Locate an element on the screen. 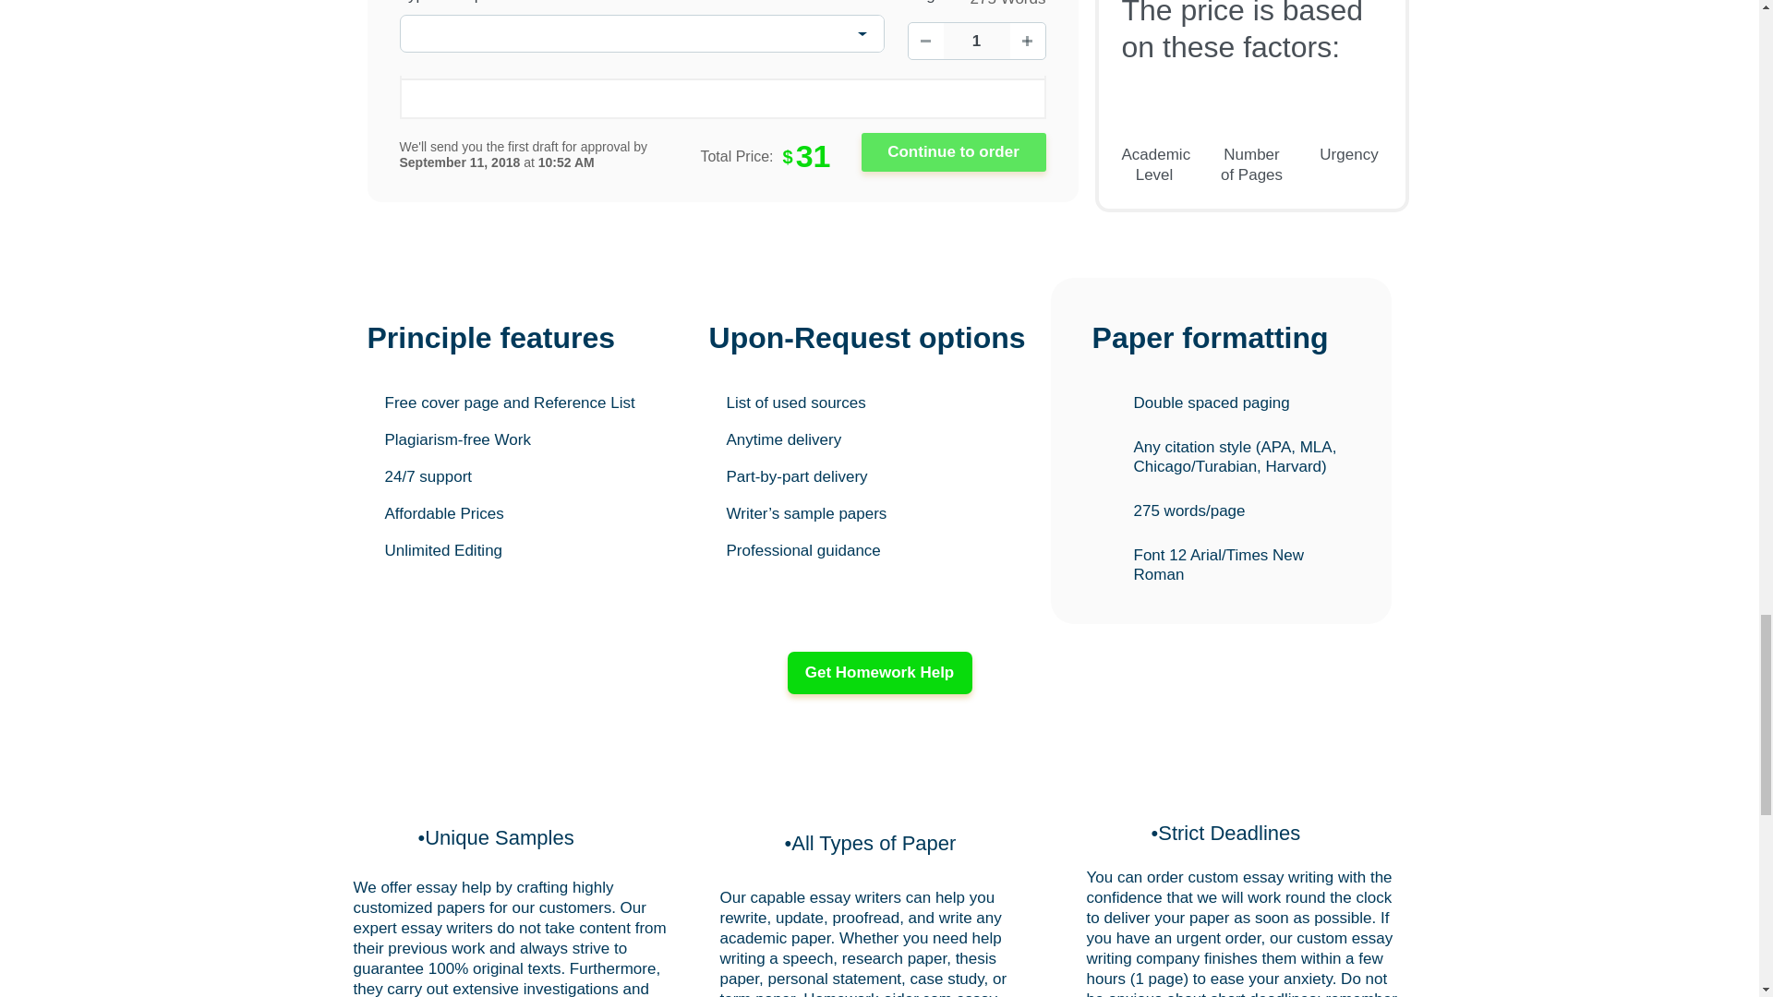 The image size is (1773, 997). 1 is located at coordinates (977, 41).